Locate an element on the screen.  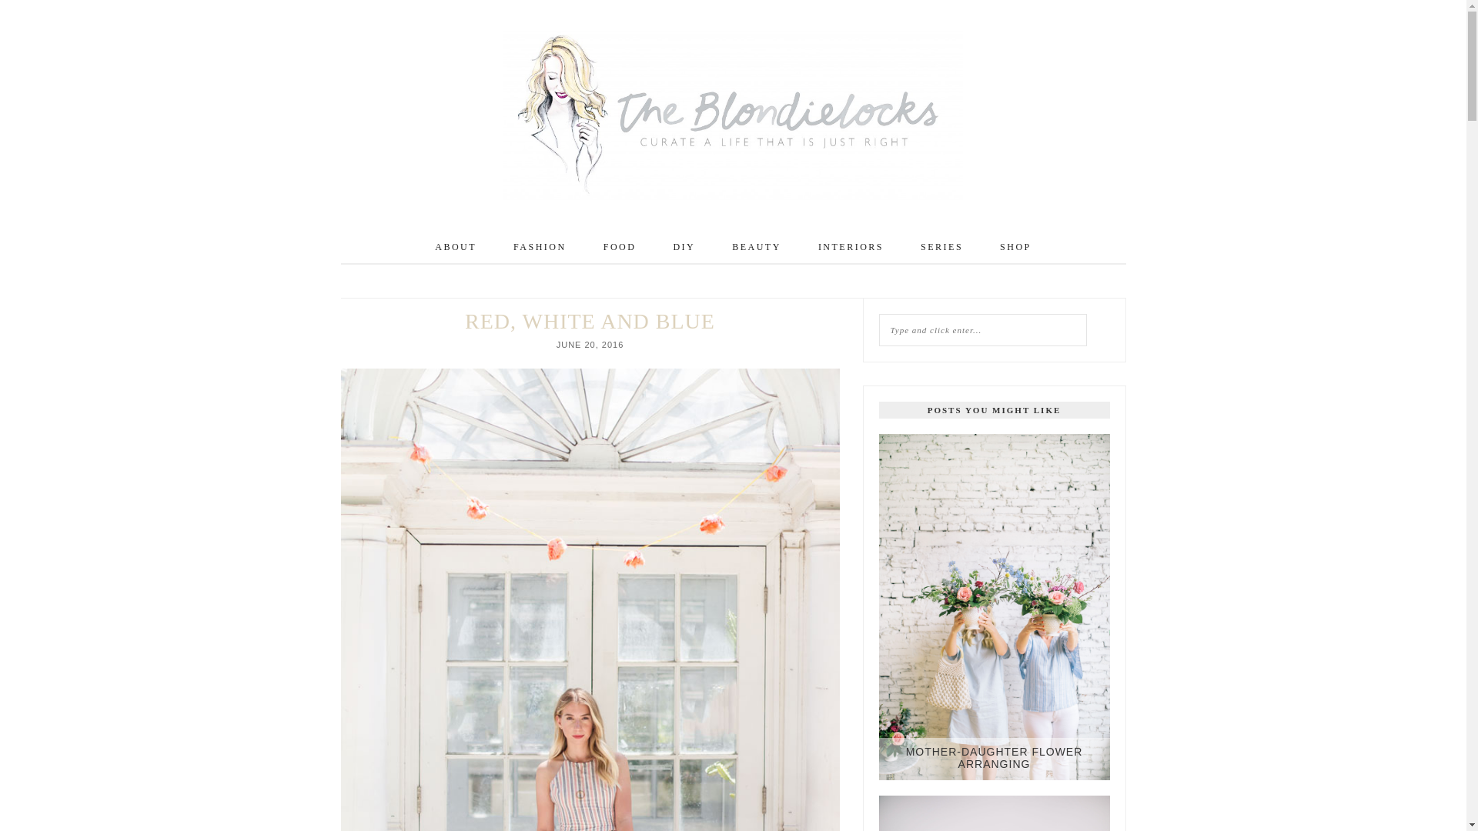
ABOUT is located at coordinates (455, 247).